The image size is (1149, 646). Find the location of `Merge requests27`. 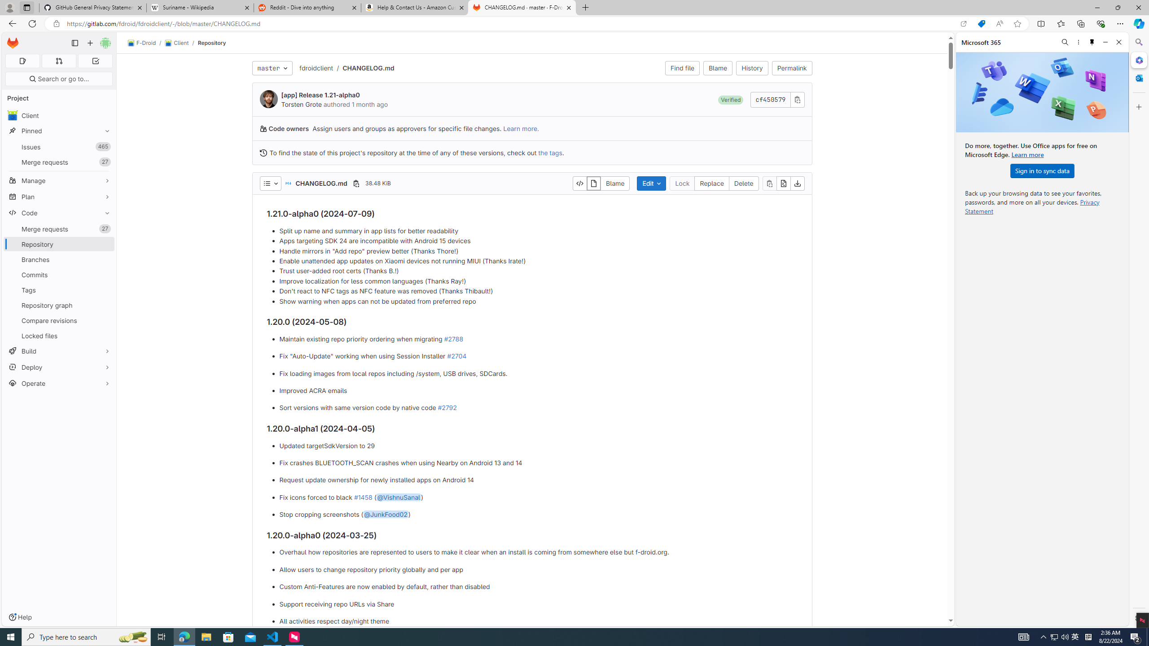

Merge requests27 is located at coordinates (59, 229).